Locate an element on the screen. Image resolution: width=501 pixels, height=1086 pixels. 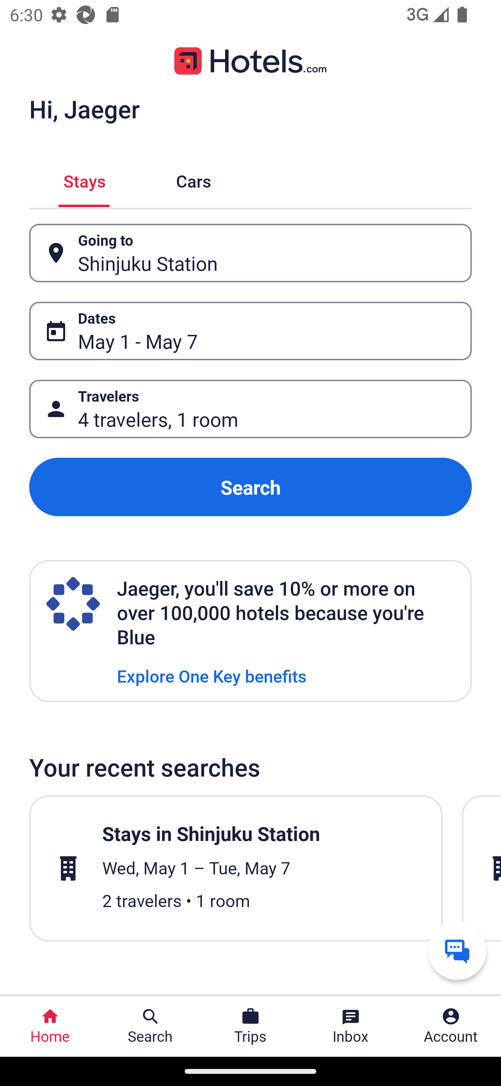
Get help from a virtual agent is located at coordinates (457, 950).